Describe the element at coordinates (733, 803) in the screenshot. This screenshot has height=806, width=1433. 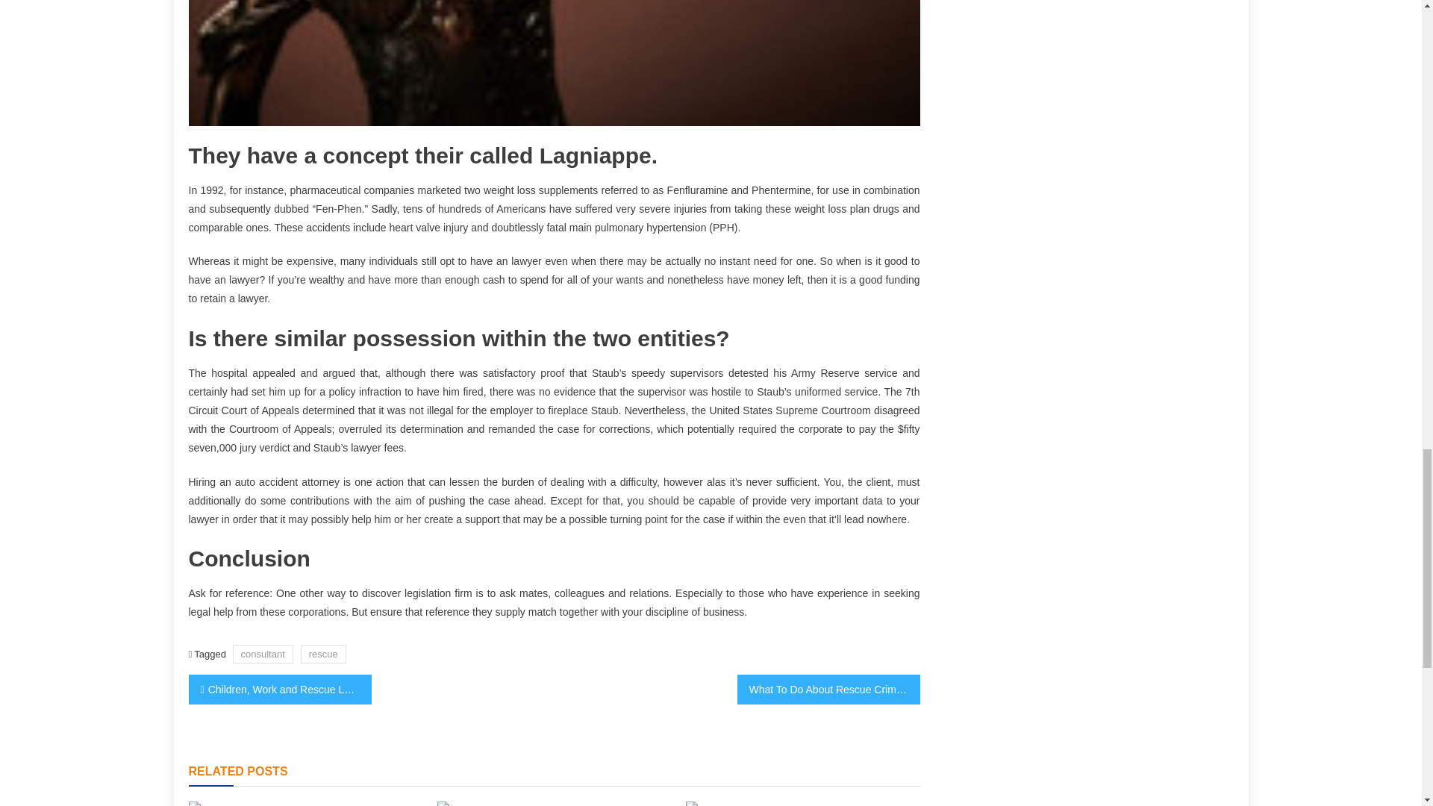
I see `5 Easy Details About Saving Law Firm Independence Explained` at that location.